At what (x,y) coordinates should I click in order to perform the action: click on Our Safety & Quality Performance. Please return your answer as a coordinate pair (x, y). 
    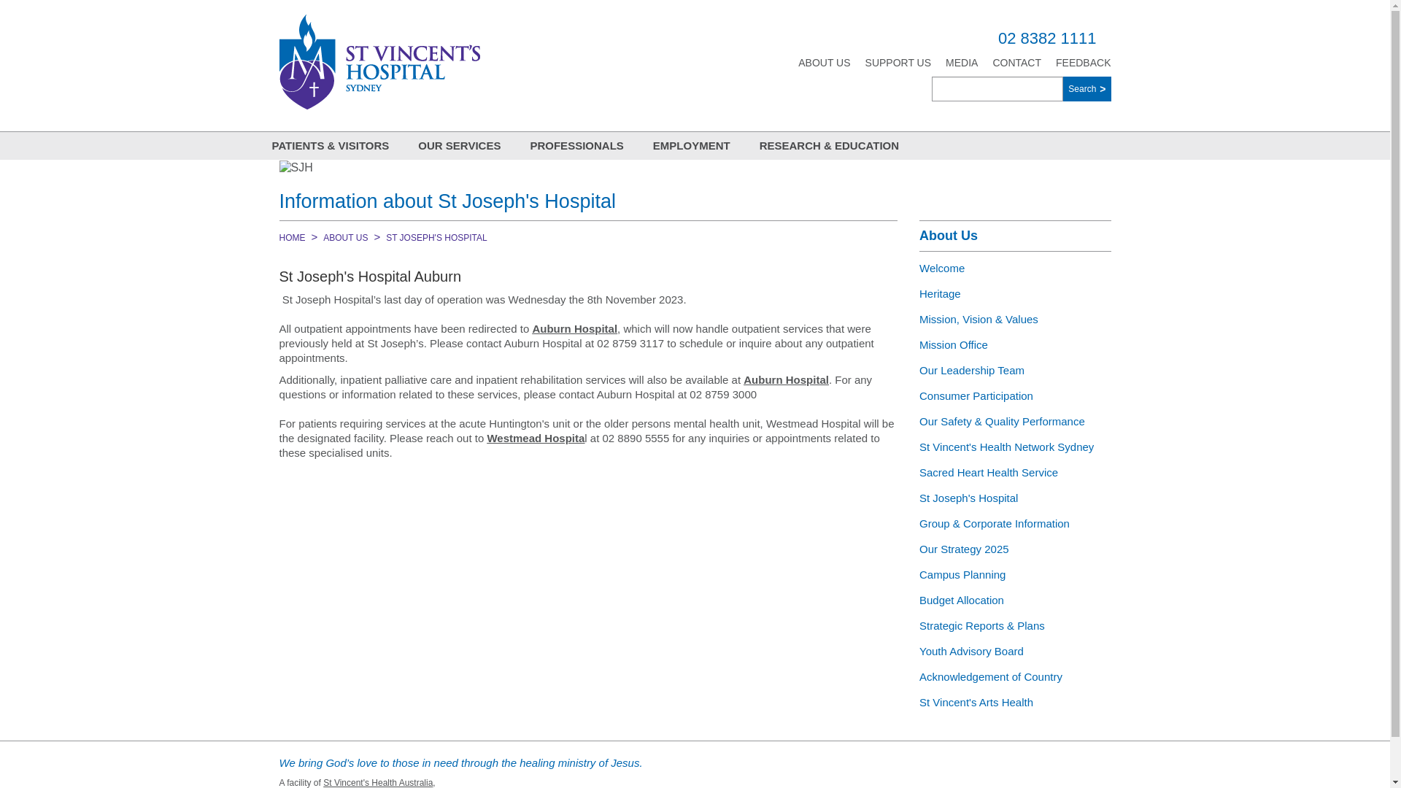
    Looking at the image, I should click on (1016, 422).